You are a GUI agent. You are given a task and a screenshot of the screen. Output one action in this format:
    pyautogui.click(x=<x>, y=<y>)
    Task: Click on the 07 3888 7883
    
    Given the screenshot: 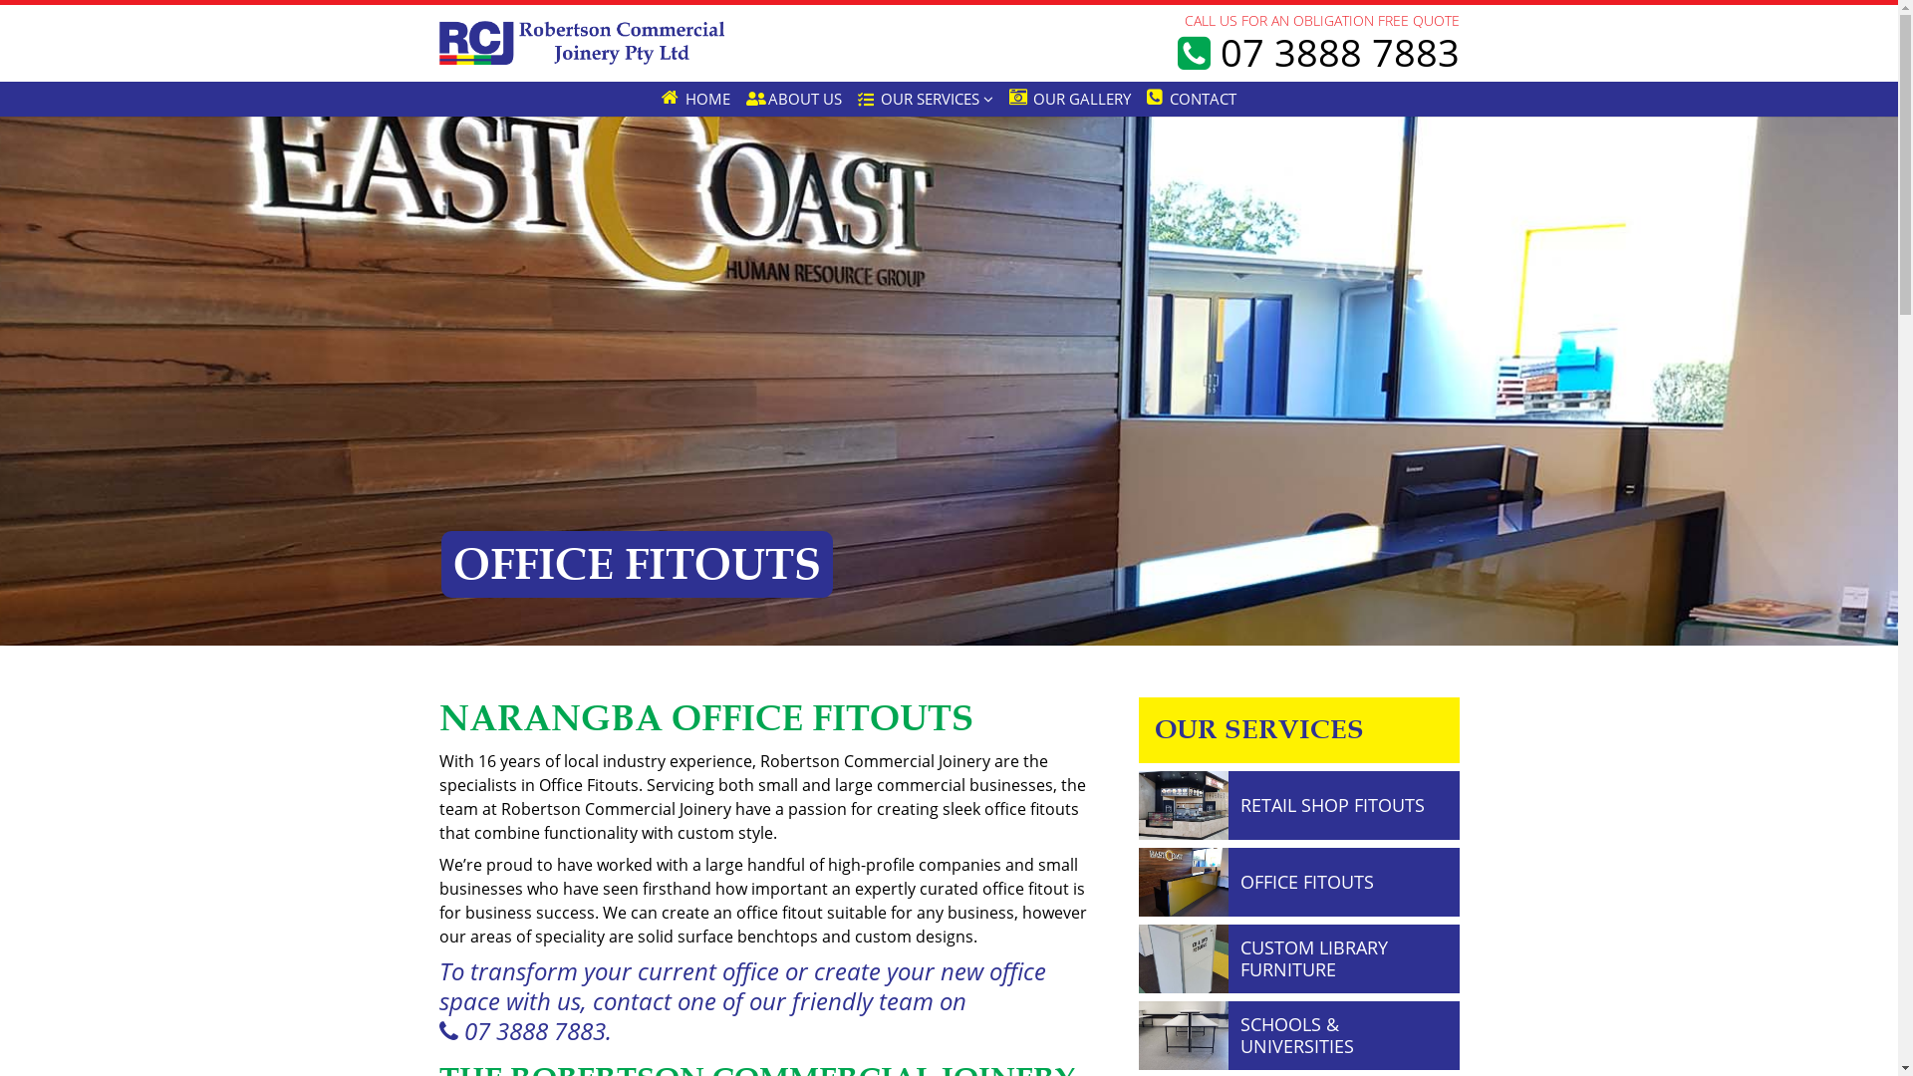 What is the action you would take?
    pyautogui.click(x=1319, y=52)
    